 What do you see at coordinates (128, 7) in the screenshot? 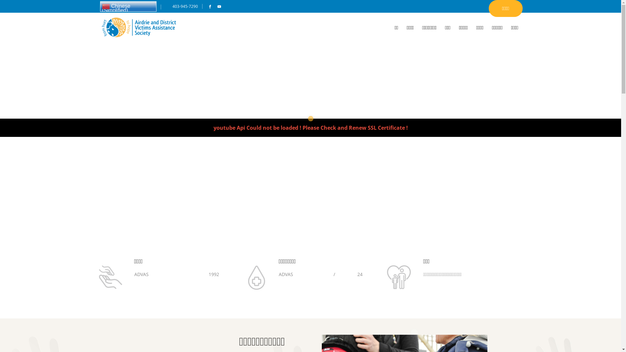
I see `Chinese (Simplified)` at bounding box center [128, 7].